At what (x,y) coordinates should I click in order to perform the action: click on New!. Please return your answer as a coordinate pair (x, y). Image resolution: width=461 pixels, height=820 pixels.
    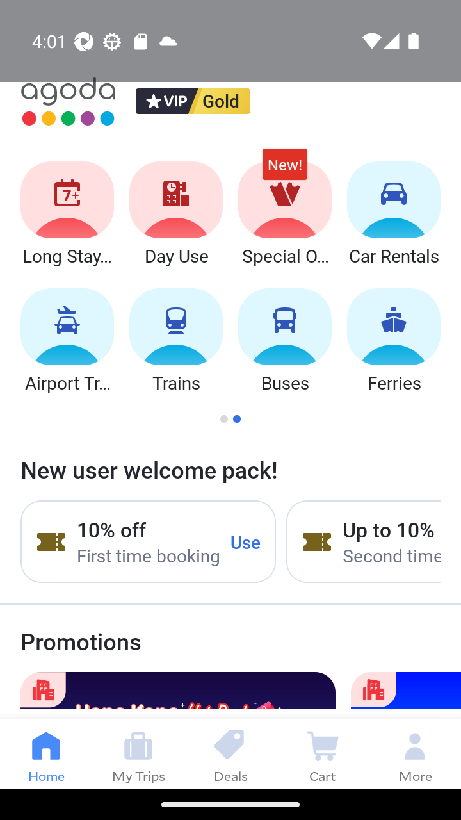
    Looking at the image, I should click on (284, 170).